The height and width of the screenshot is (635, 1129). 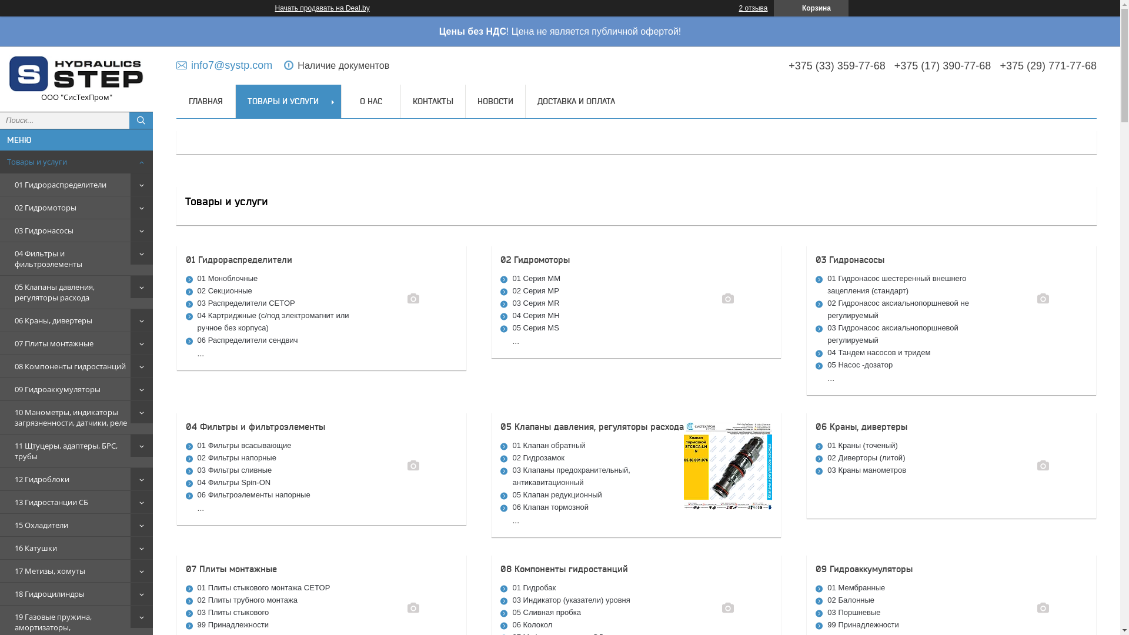 I want to click on info7@systp.com, so click(x=225, y=65).